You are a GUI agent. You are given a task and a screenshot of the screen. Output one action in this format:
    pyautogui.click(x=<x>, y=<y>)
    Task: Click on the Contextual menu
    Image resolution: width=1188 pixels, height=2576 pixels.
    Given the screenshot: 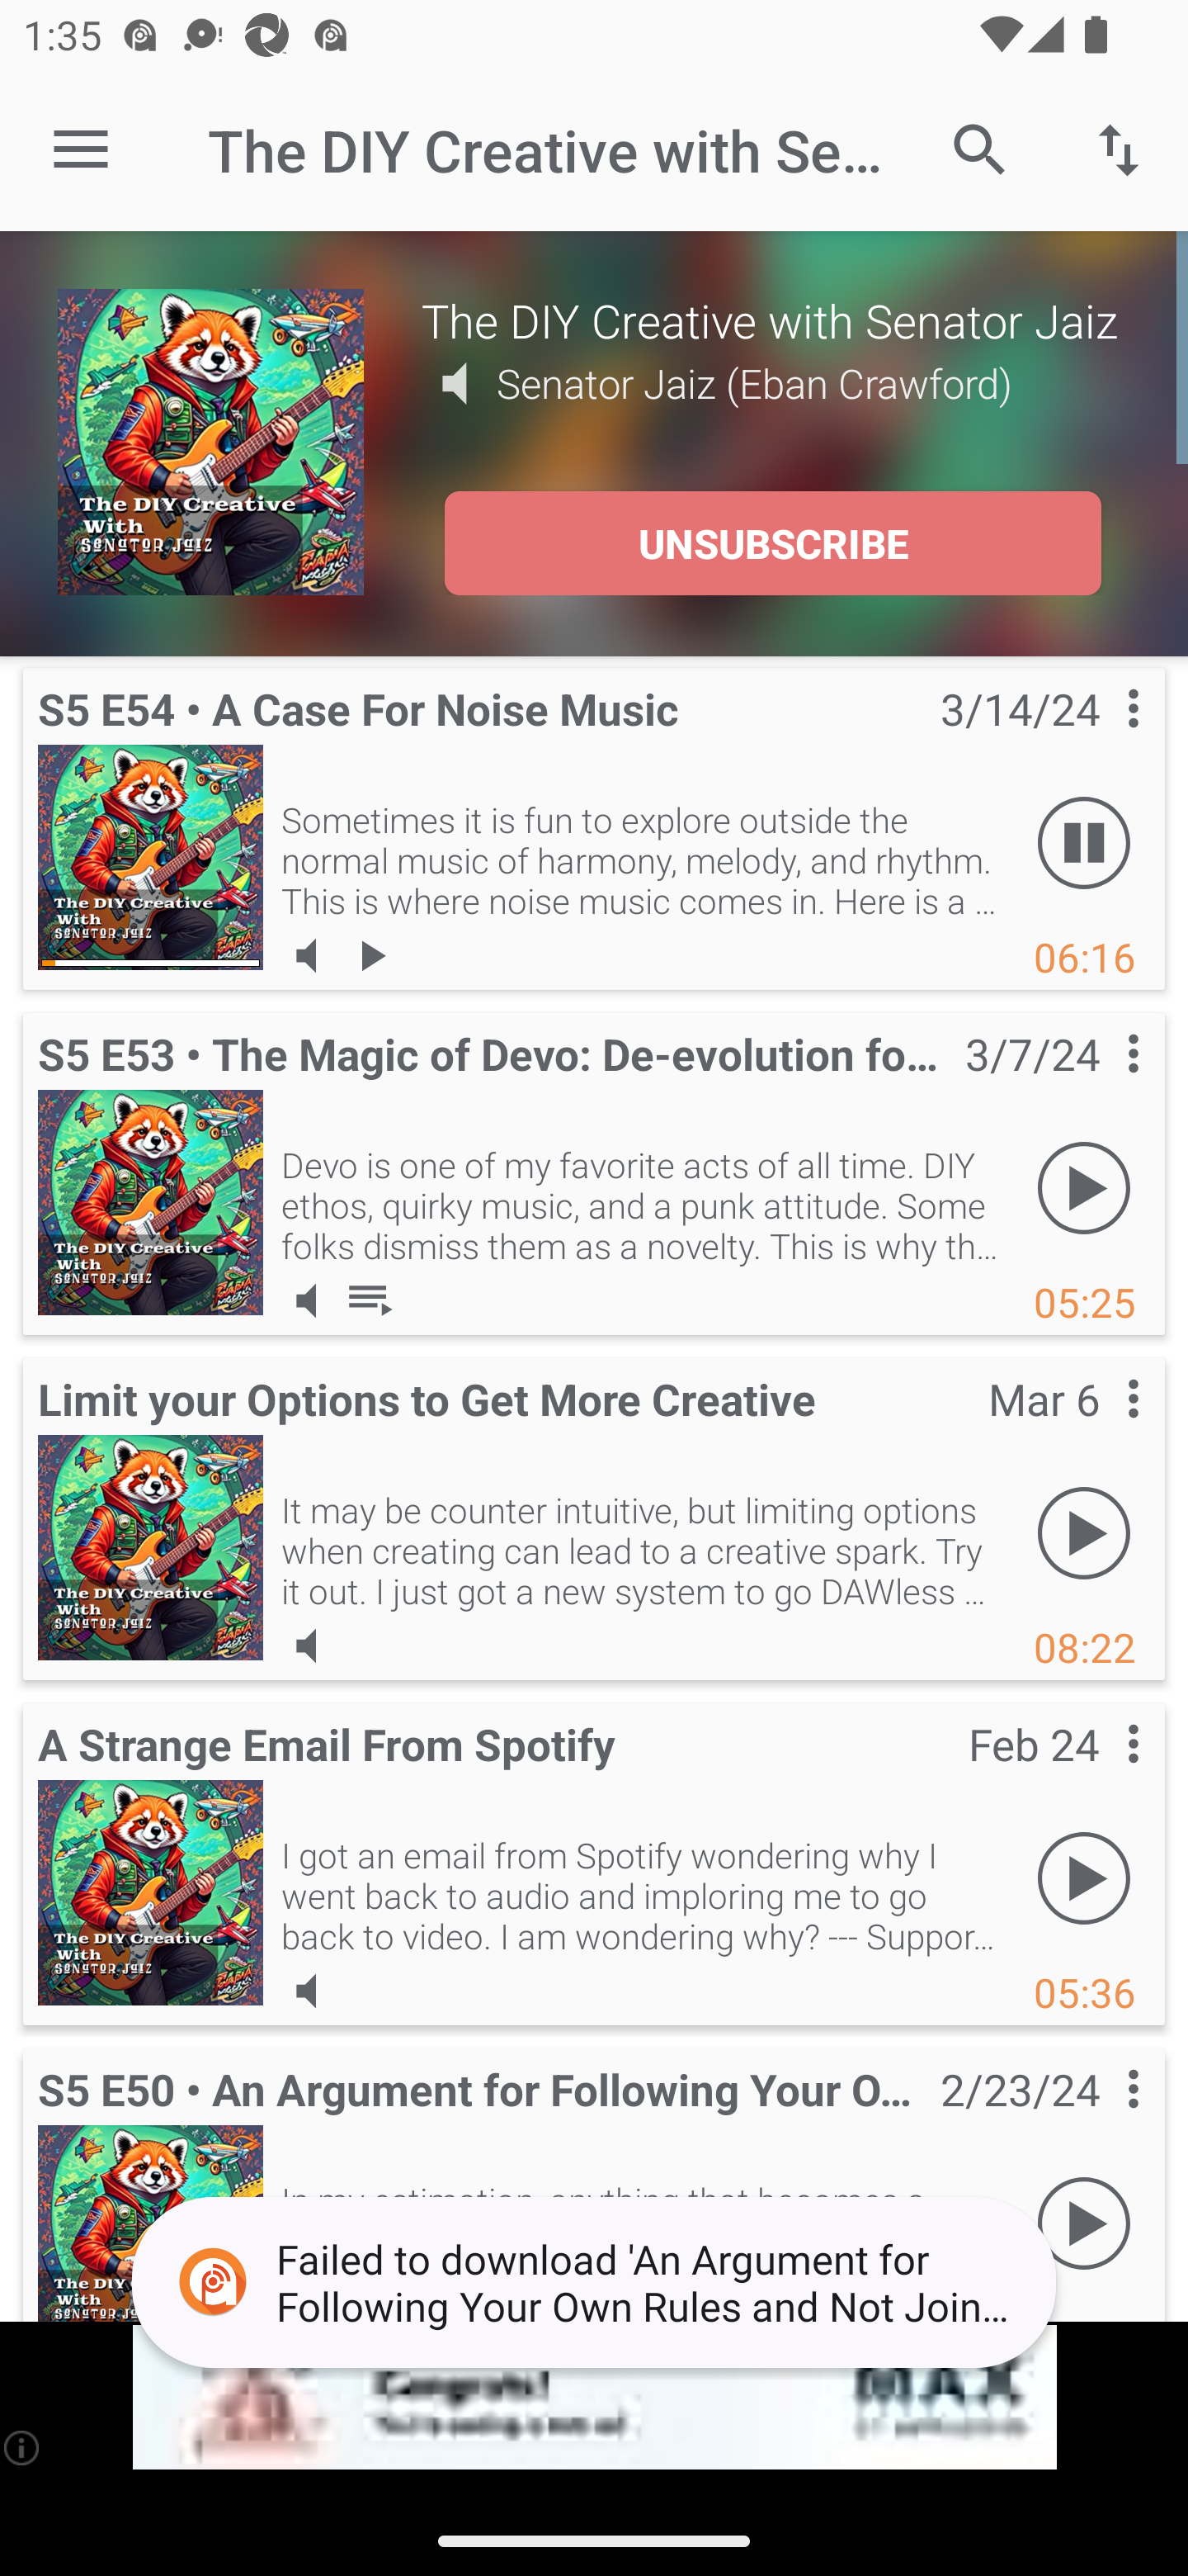 What is the action you would take?
    pyautogui.click(x=1097, y=1430)
    